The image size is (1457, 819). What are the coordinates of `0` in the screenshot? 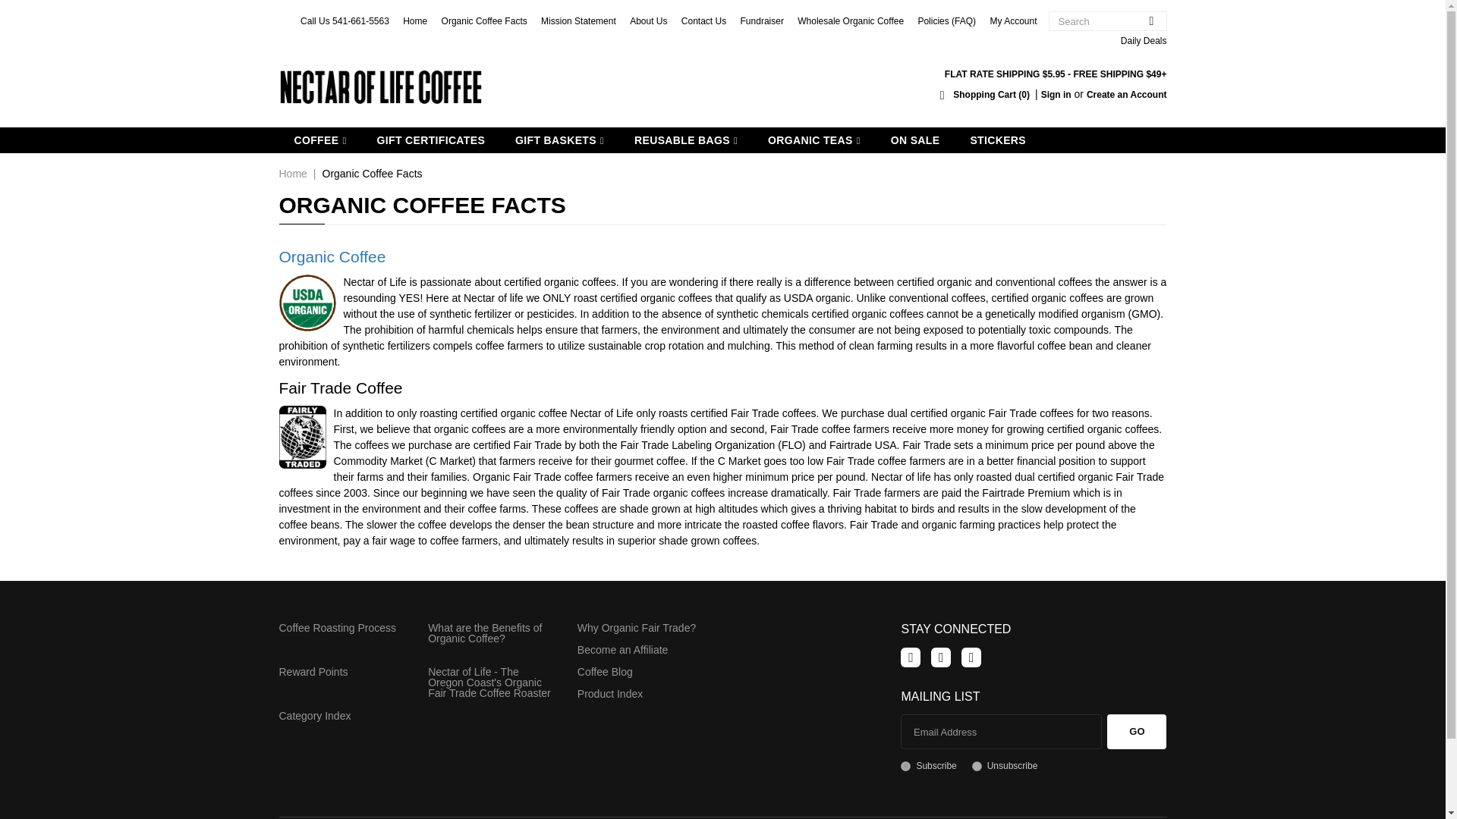 It's located at (977, 766).